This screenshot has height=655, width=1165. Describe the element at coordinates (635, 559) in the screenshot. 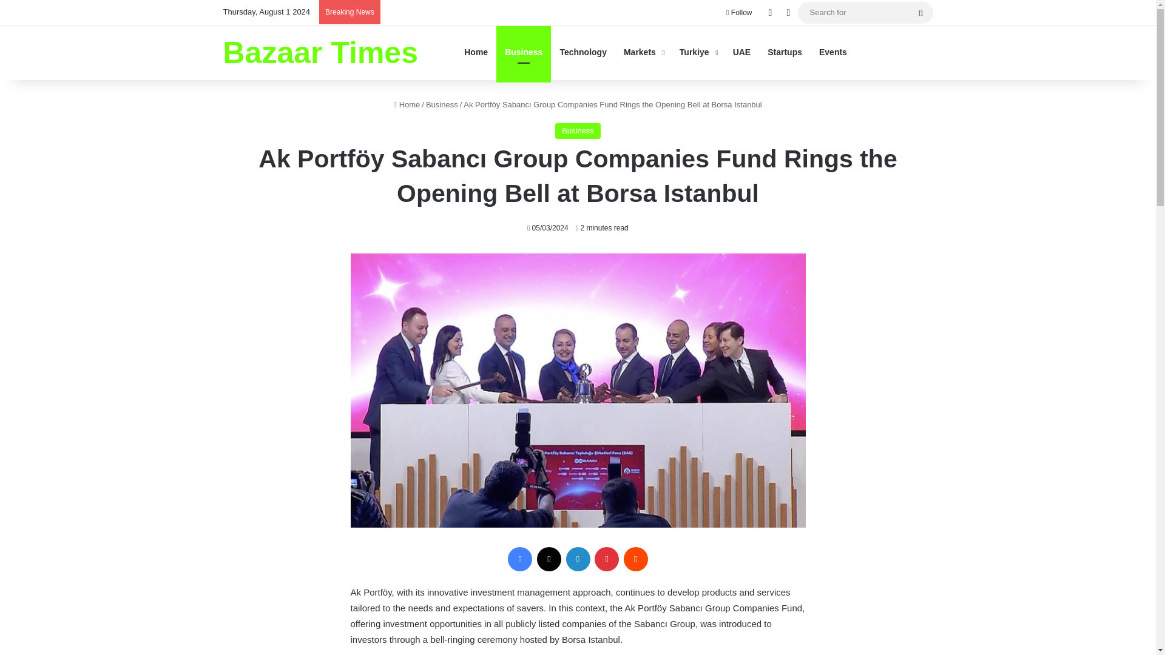

I see `Reddit` at that location.